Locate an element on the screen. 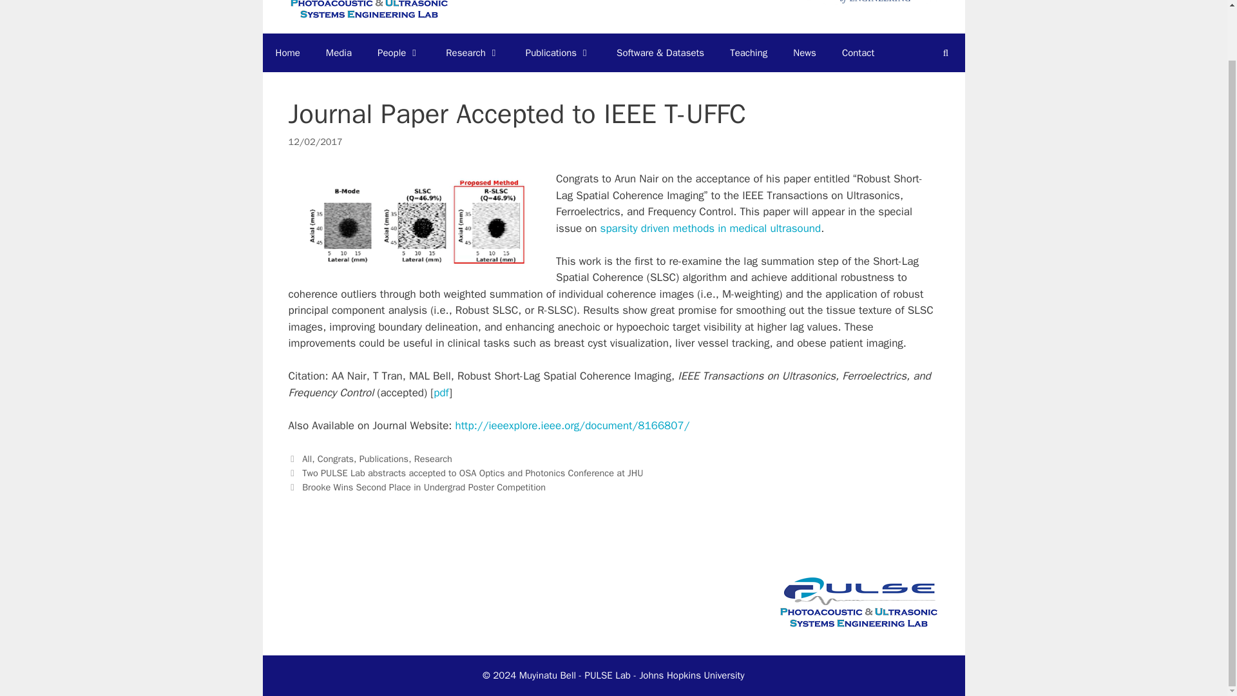  Brooke Wins Second Place in Undergrad Poster Competition is located at coordinates (423, 487).